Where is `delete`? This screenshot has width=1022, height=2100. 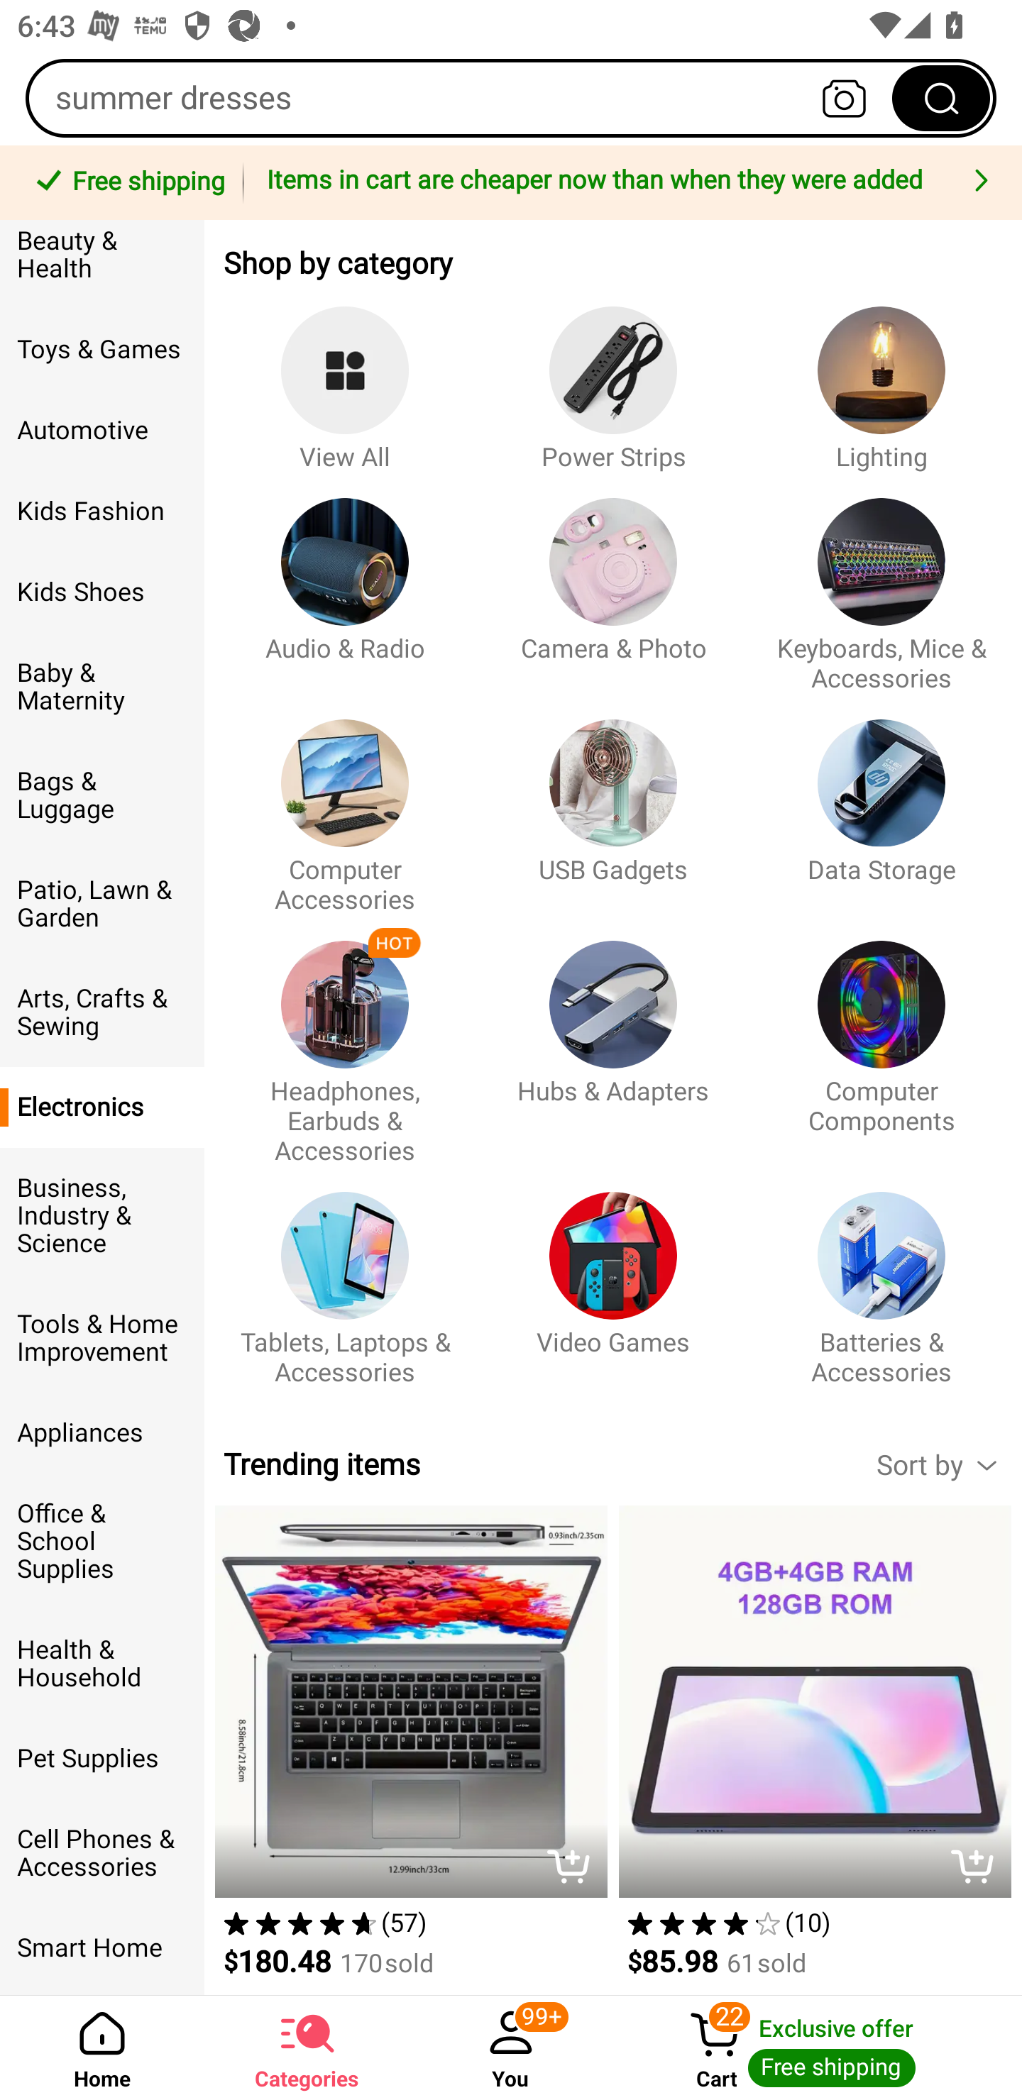
delete is located at coordinates (575, 1869).